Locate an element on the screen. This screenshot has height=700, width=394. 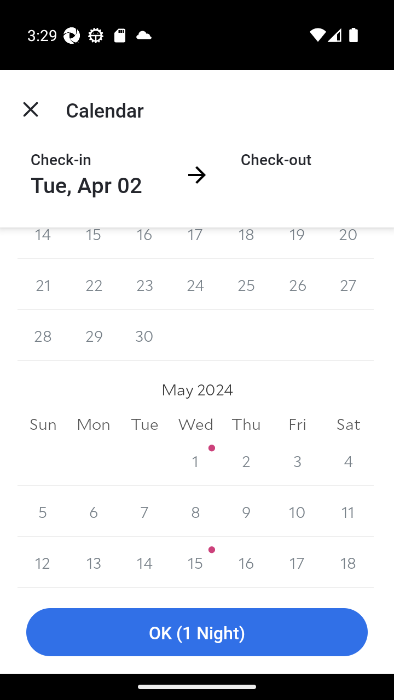
19 19 April 2024 is located at coordinates (297, 243).